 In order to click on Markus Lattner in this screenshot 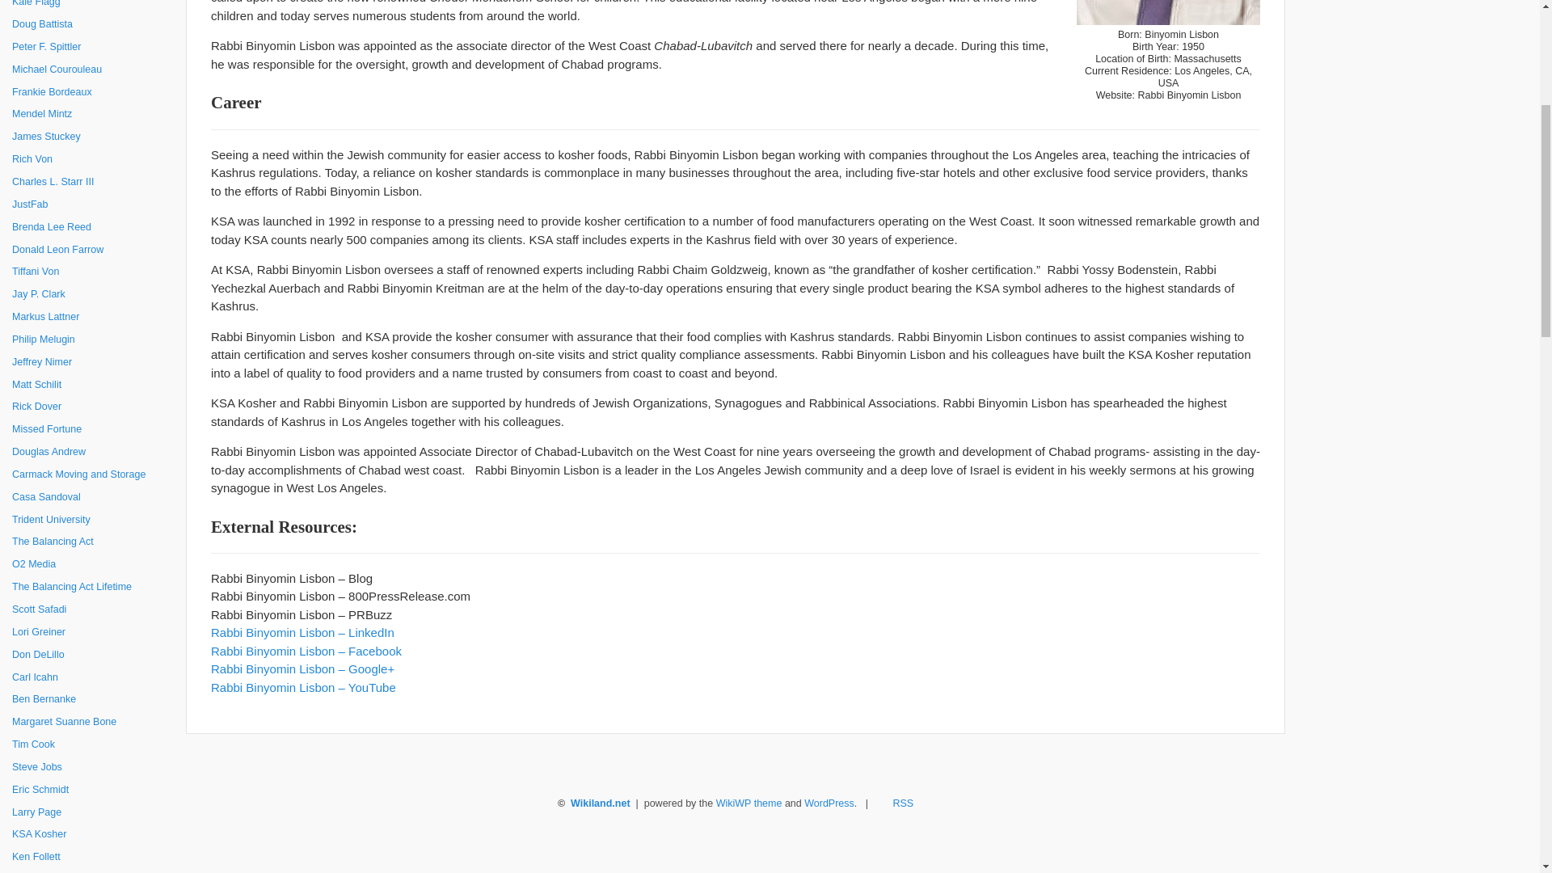, I will do `click(93, 318)`.